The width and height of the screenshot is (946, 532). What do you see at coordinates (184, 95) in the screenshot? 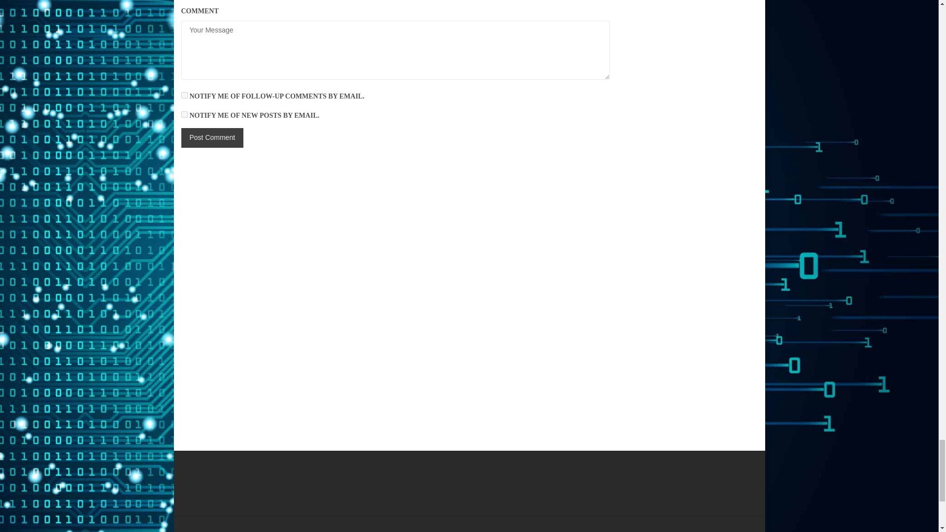
I see `subscribe` at bounding box center [184, 95].